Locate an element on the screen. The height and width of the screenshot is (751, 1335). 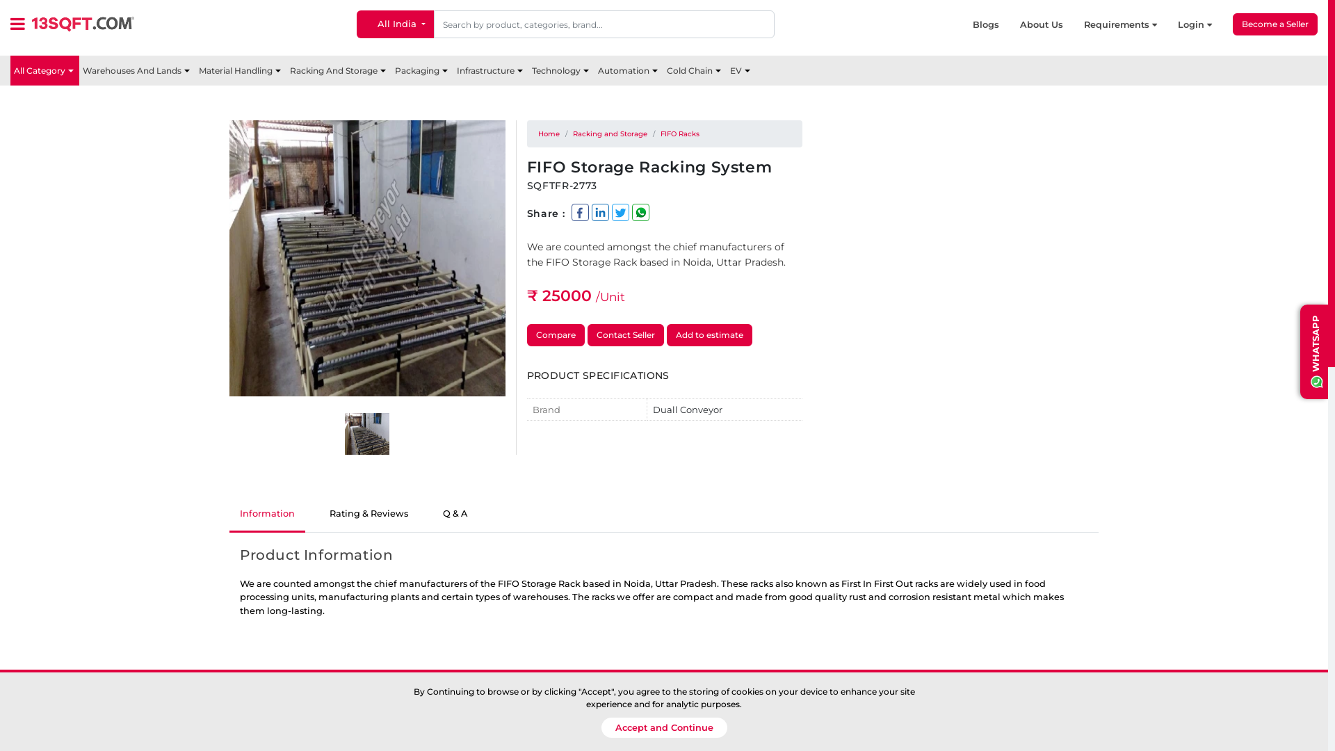
Rating & Reviews is located at coordinates (369, 515).